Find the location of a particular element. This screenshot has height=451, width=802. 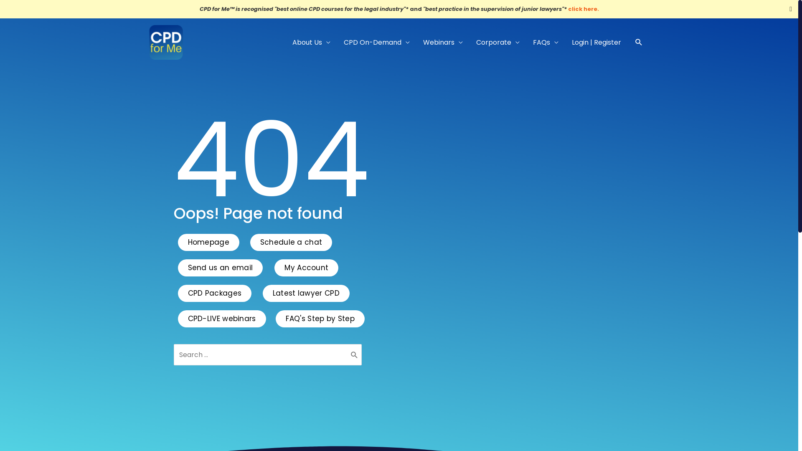

Corporate is located at coordinates (498, 43).